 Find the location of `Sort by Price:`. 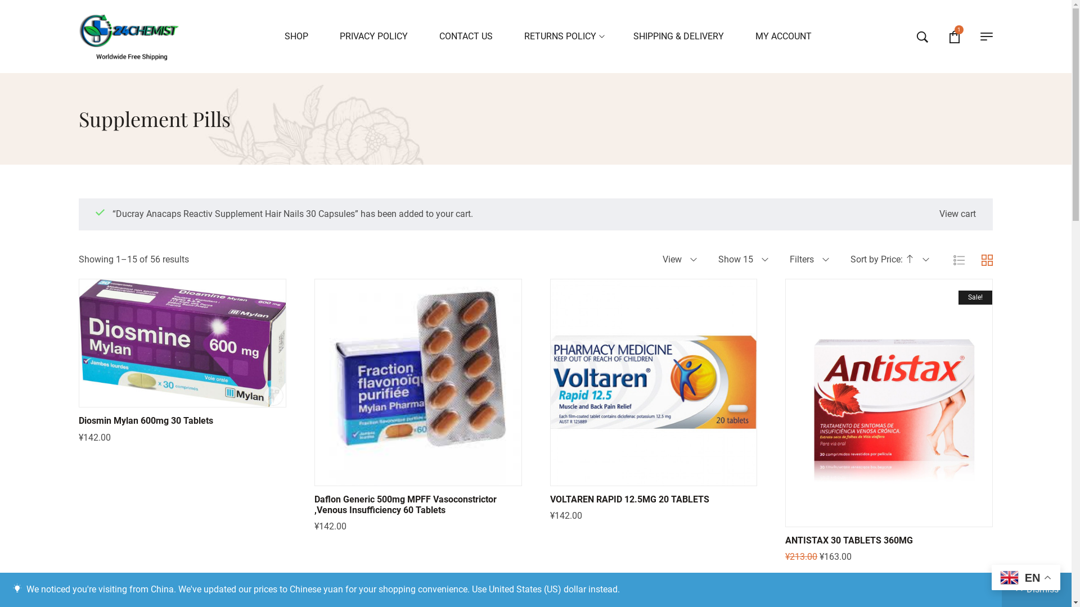

Sort by Price: is located at coordinates (889, 260).